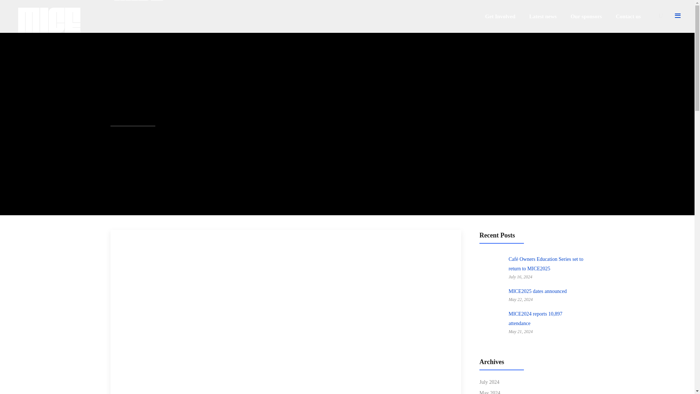 The image size is (700, 394). What do you see at coordinates (629, 16) in the screenshot?
I see `Contact us` at bounding box center [629, 16].